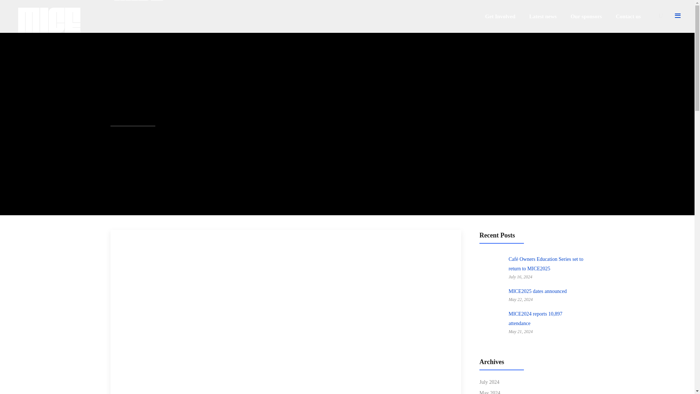 The image size is (700, 394). What do you see at coordinates (629, 16) in the screenshot?
I see `Contact us` at bounding box center [629, 16].